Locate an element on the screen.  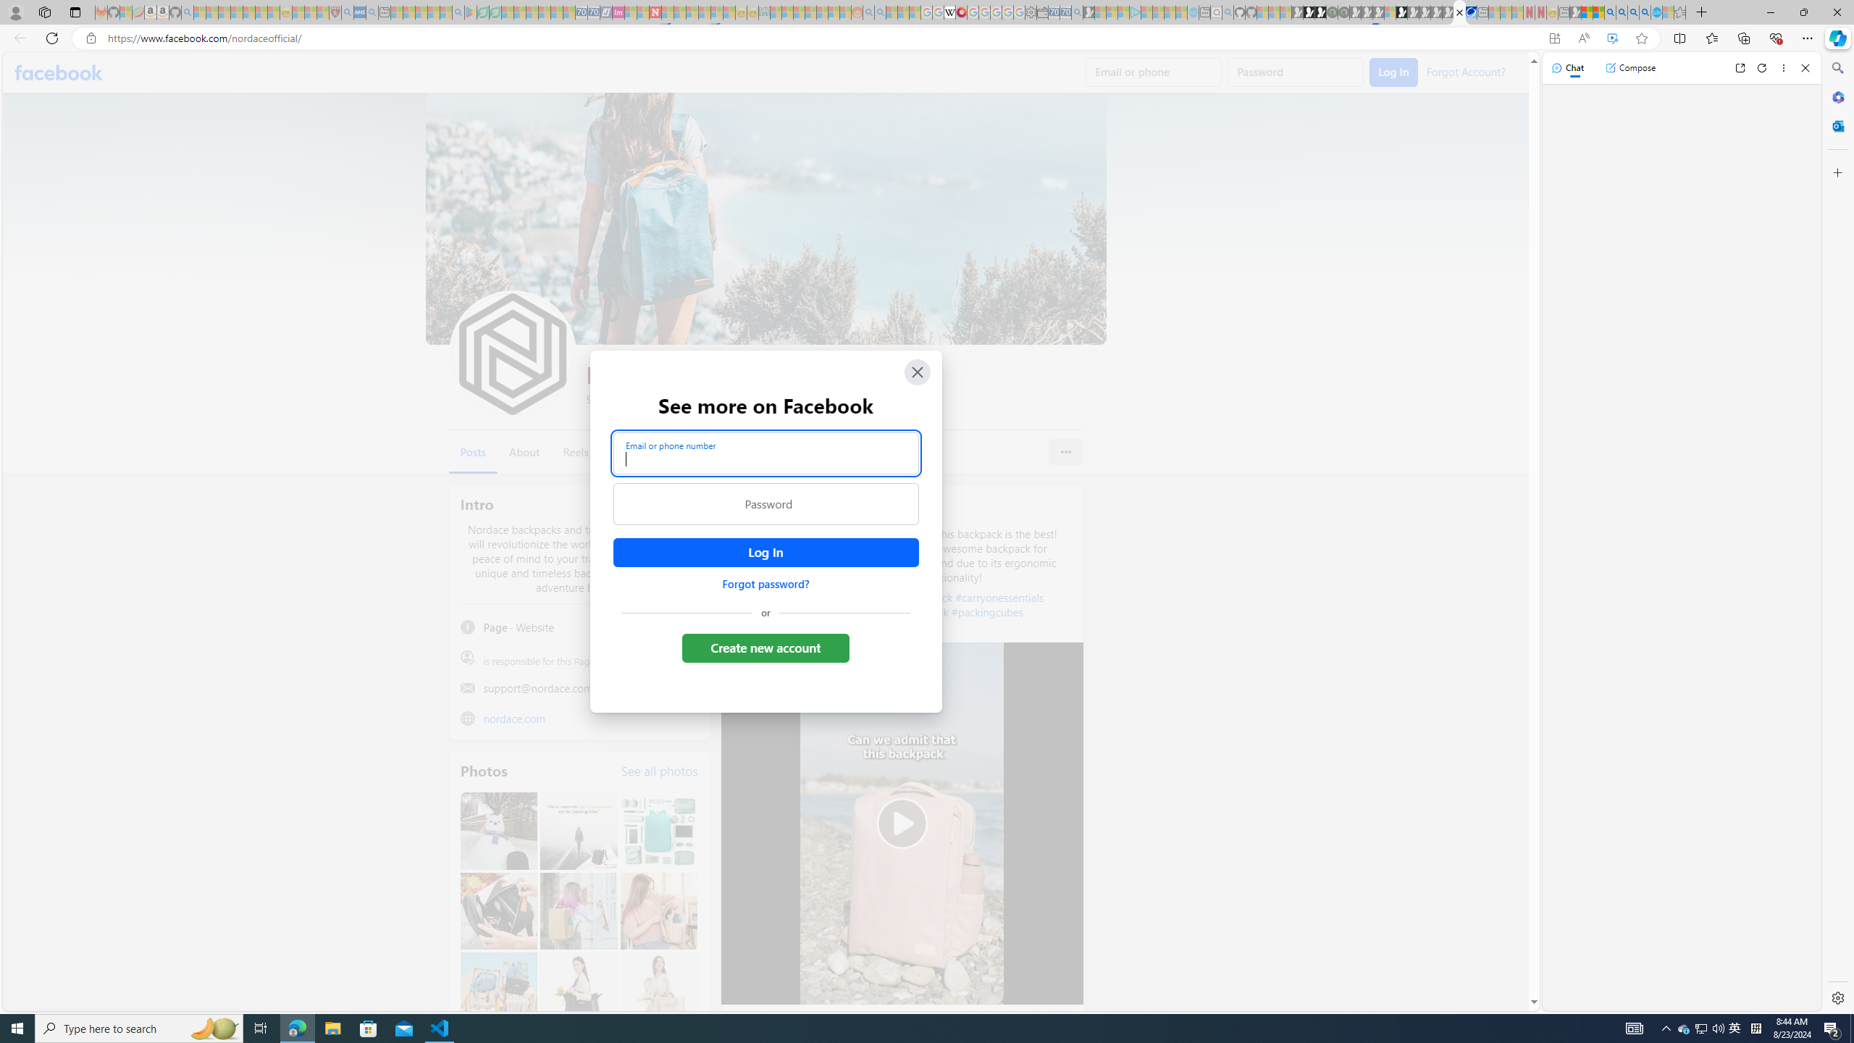
Google Chrome Internet Browser Download - Search Images is located at coordinates (1645, 12).